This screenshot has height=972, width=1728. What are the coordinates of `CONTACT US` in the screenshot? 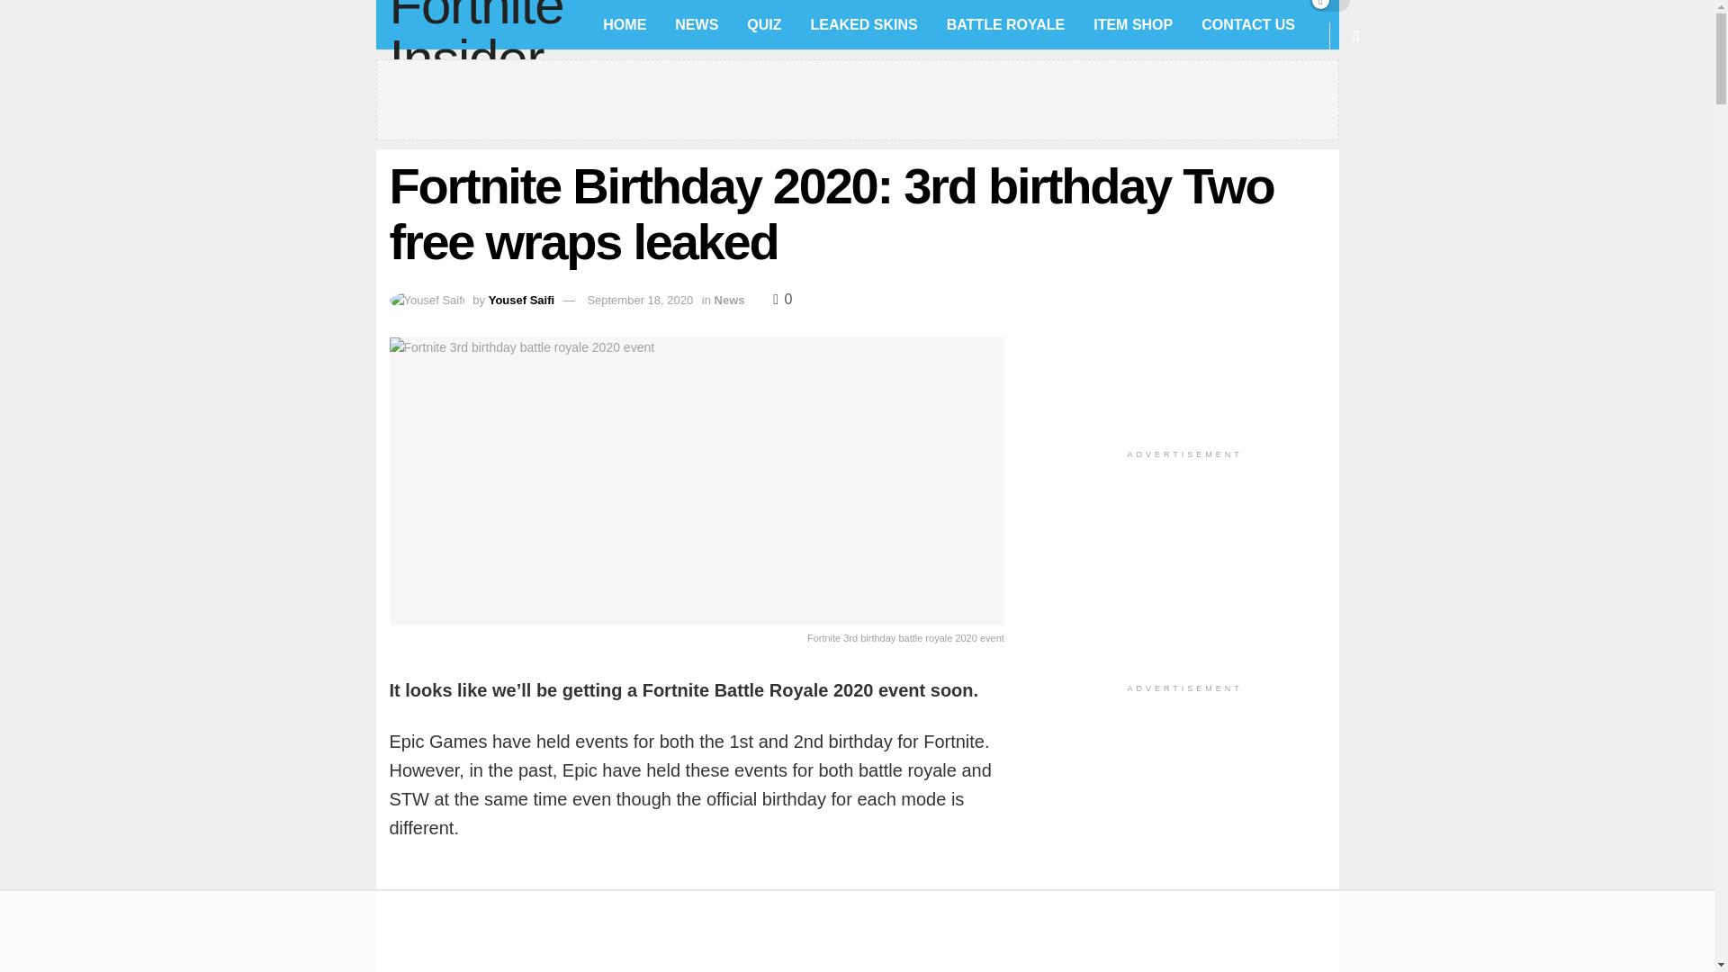 It's located at (1248, 25).